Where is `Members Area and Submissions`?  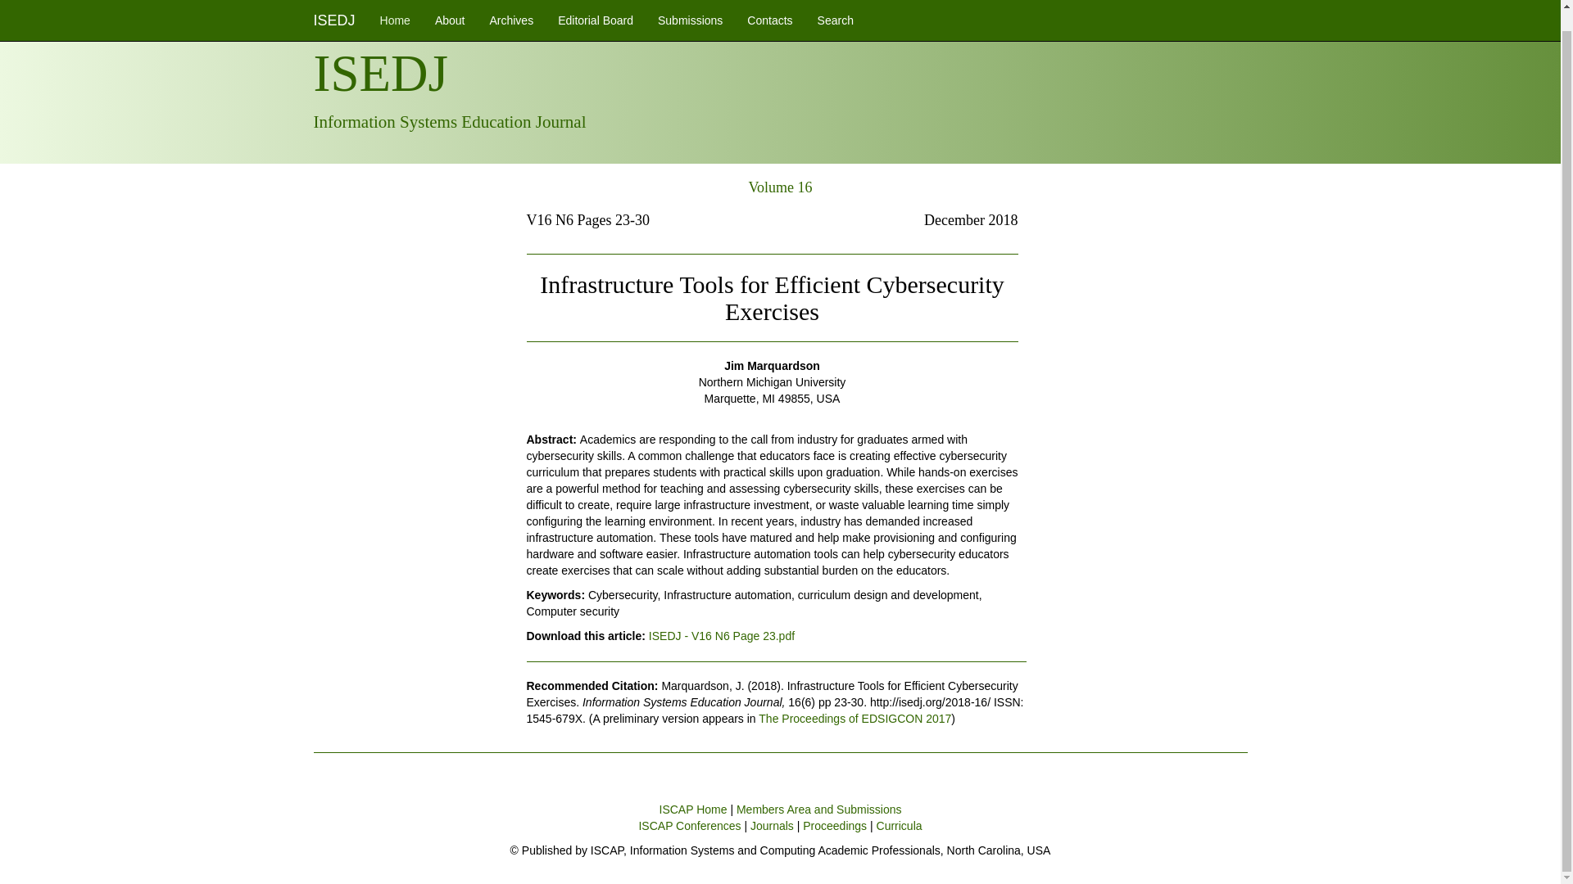
Members Area and Submissions is located at coordinates (818, 809).